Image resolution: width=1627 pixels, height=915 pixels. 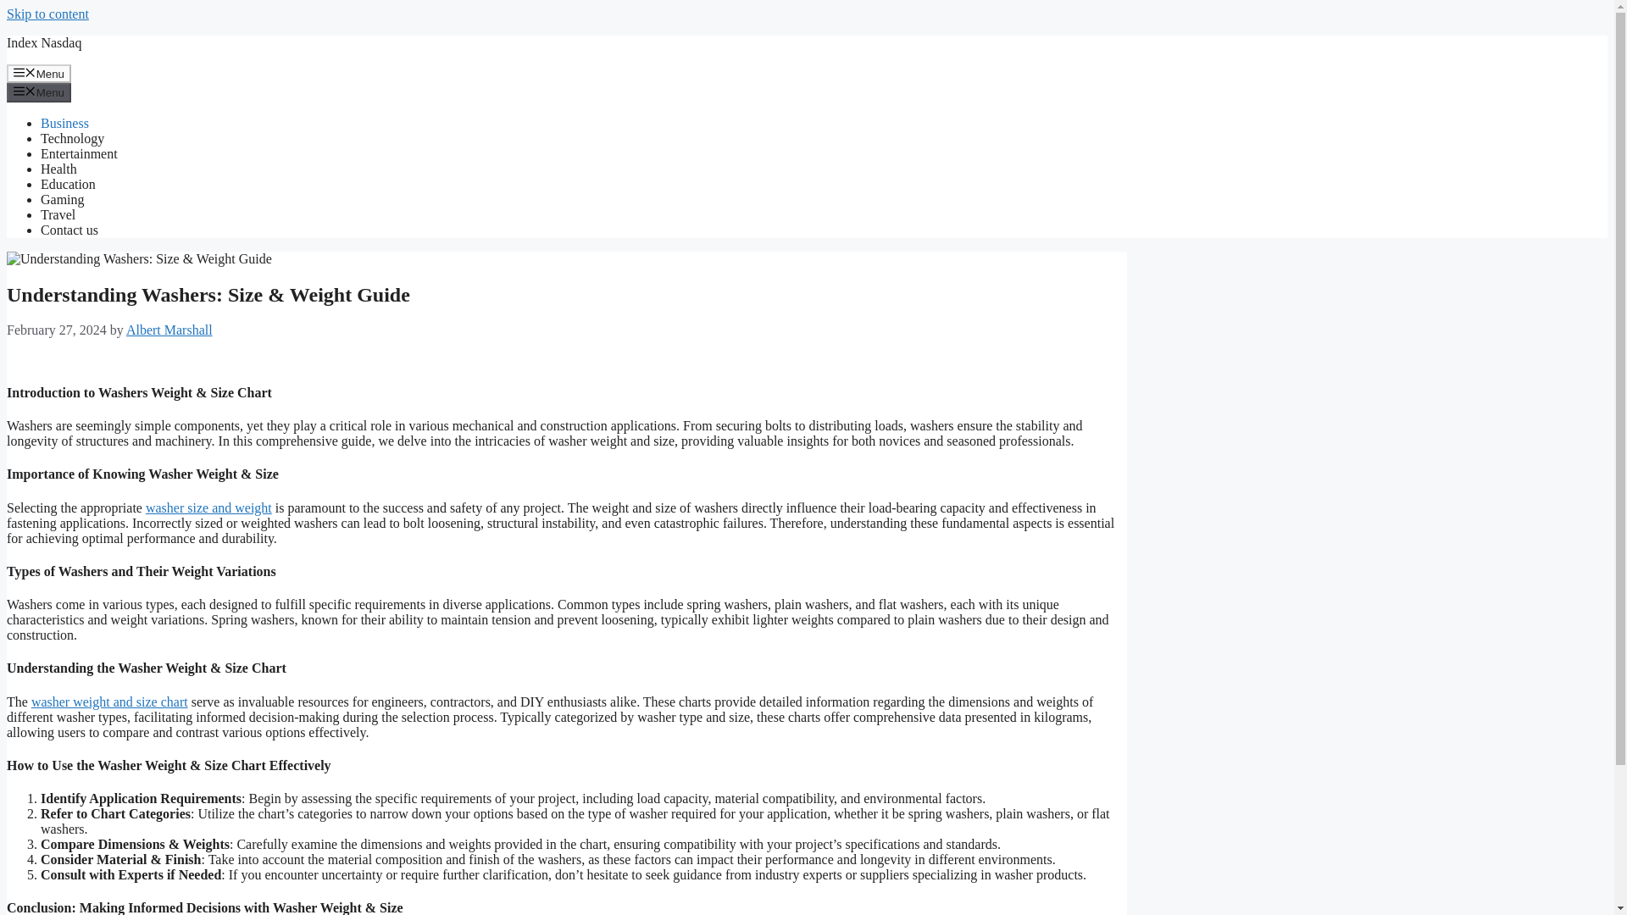 What do you see at coordinates (79, 153) in the screenshot?
I see `Entertainment` at bounding box center [79, 153].